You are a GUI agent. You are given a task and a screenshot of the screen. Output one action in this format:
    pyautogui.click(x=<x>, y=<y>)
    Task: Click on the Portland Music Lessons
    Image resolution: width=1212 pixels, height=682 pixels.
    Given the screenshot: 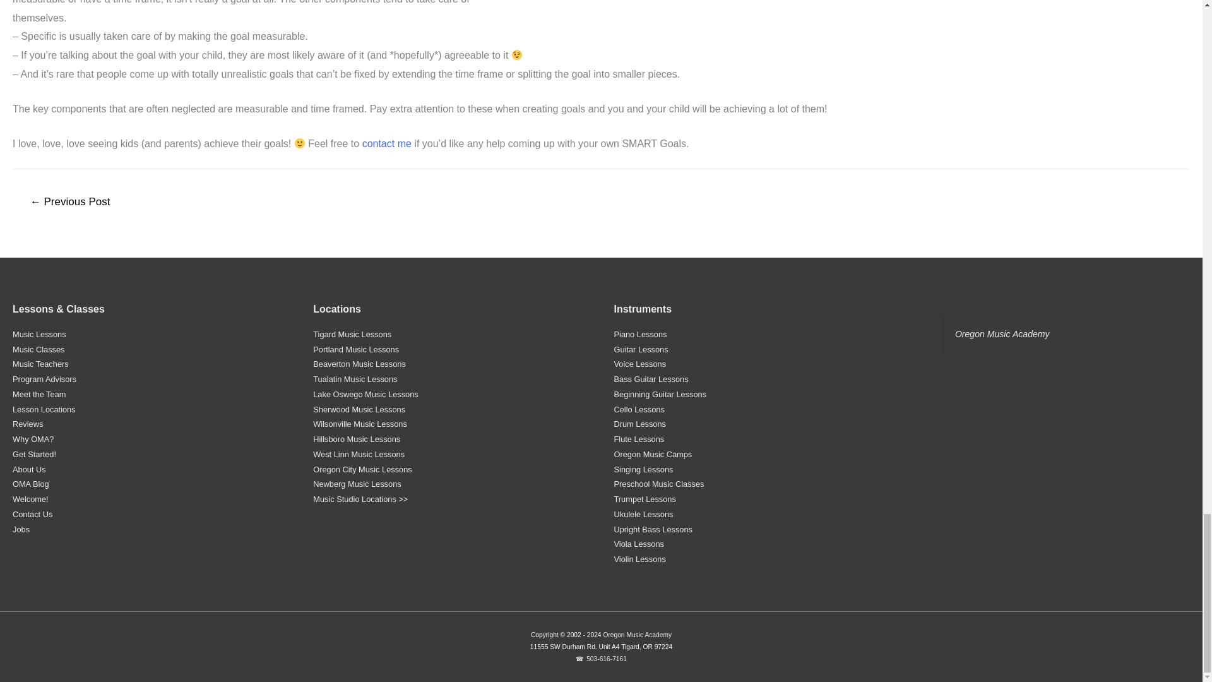 What is the action you would take?
    pyautogui.click(x=355, y=349)
    